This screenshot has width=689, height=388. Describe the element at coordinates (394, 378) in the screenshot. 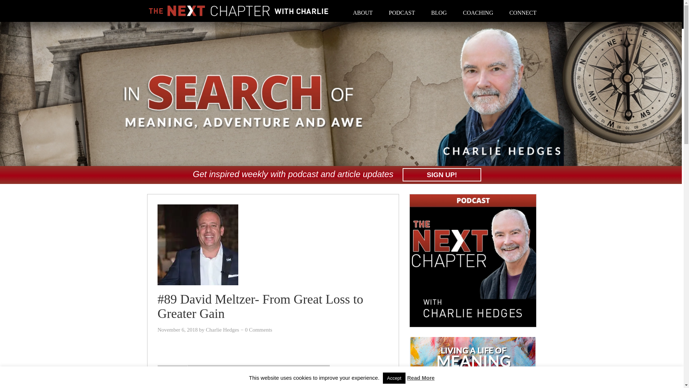

I see `Accept` at that location.